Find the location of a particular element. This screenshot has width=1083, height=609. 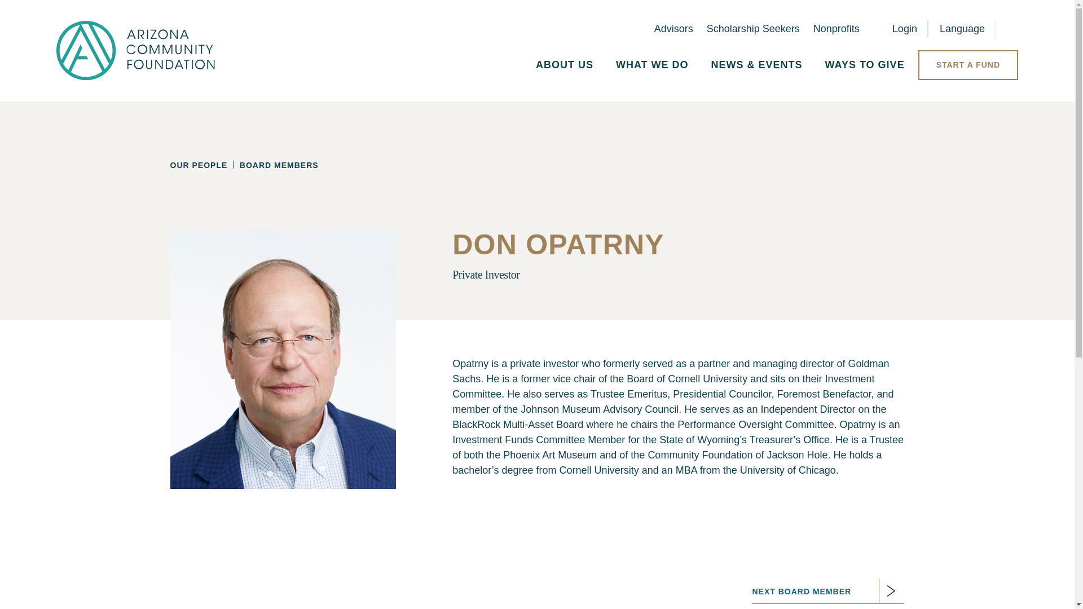

Scholarship Seekers is located at coordinates (754, 28).